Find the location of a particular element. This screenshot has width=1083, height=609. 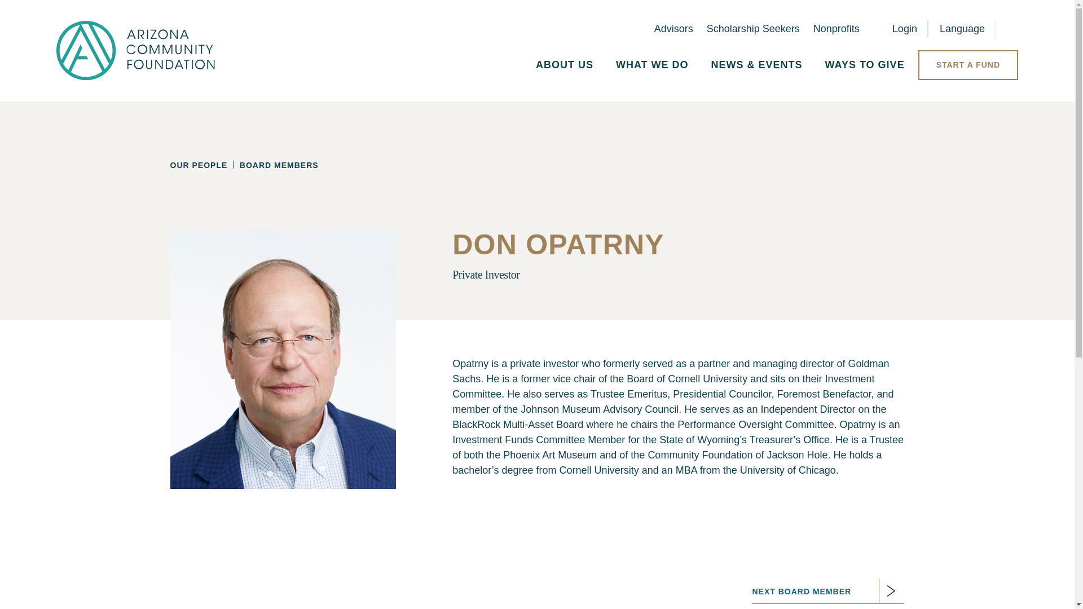

Scholarship Seekers is located at coordinates (754, 28).